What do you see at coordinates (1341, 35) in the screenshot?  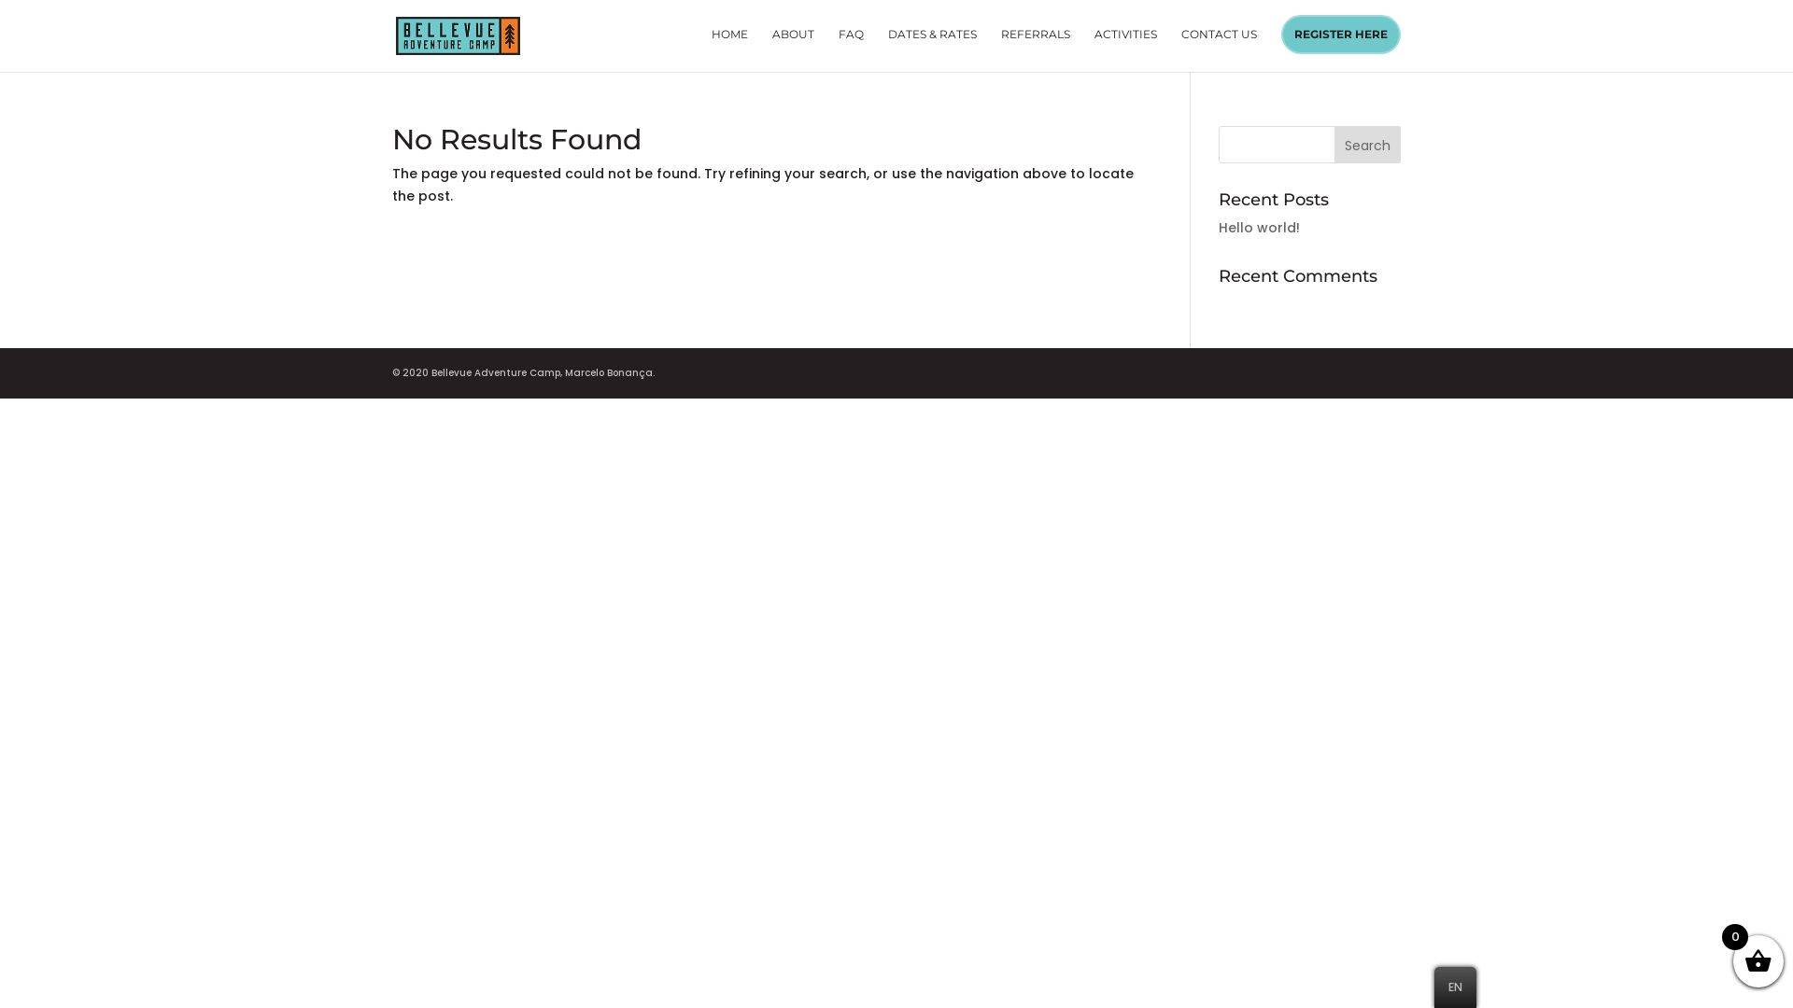 I see `REGISTER HERE` at bounding box center [1341, 35].